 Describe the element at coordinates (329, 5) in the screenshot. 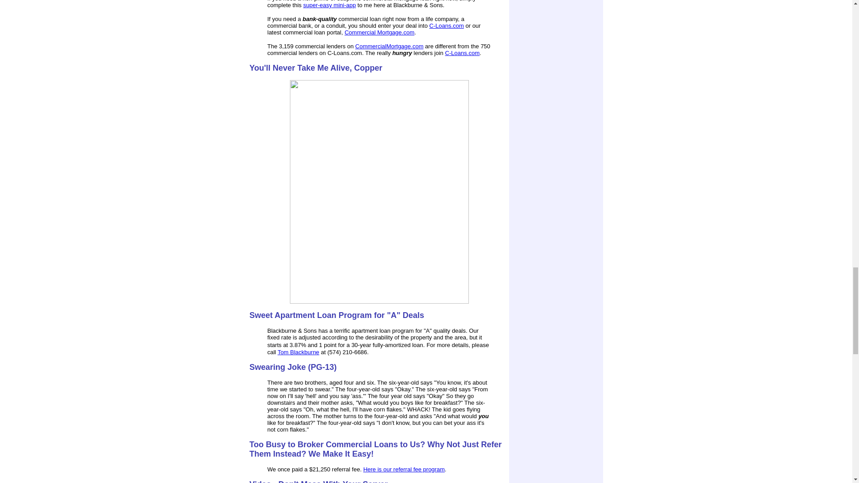

I see `Short commercial loan application` at that location.